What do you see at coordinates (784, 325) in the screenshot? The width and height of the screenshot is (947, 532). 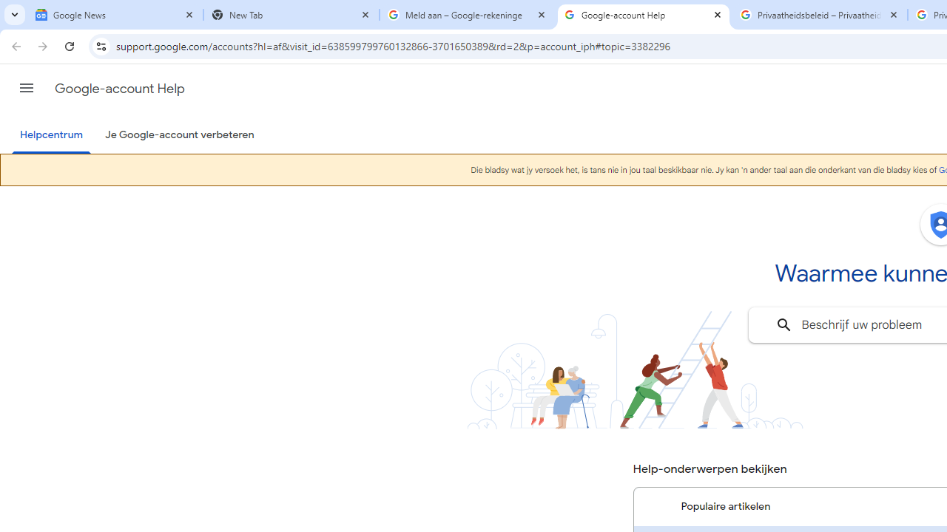 I see `Zoeken` at bounding box center [784, 325].